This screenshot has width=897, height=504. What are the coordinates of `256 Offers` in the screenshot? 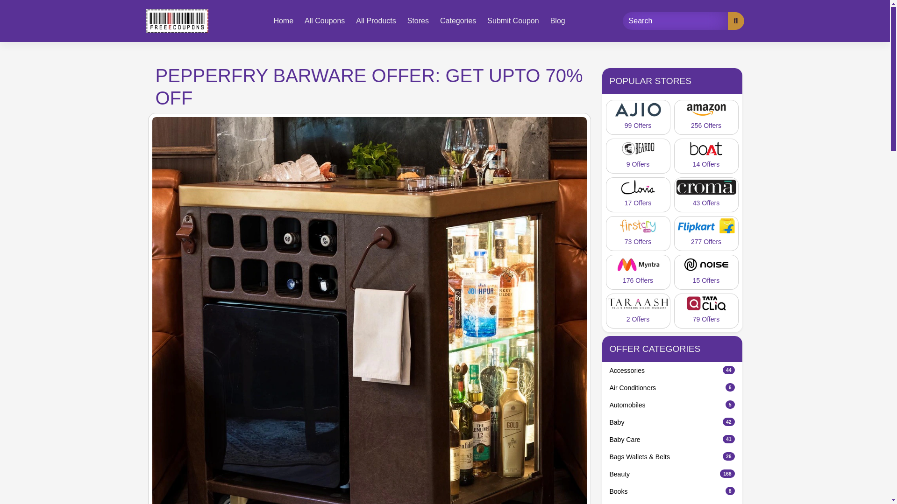 It's located at (705, 117).